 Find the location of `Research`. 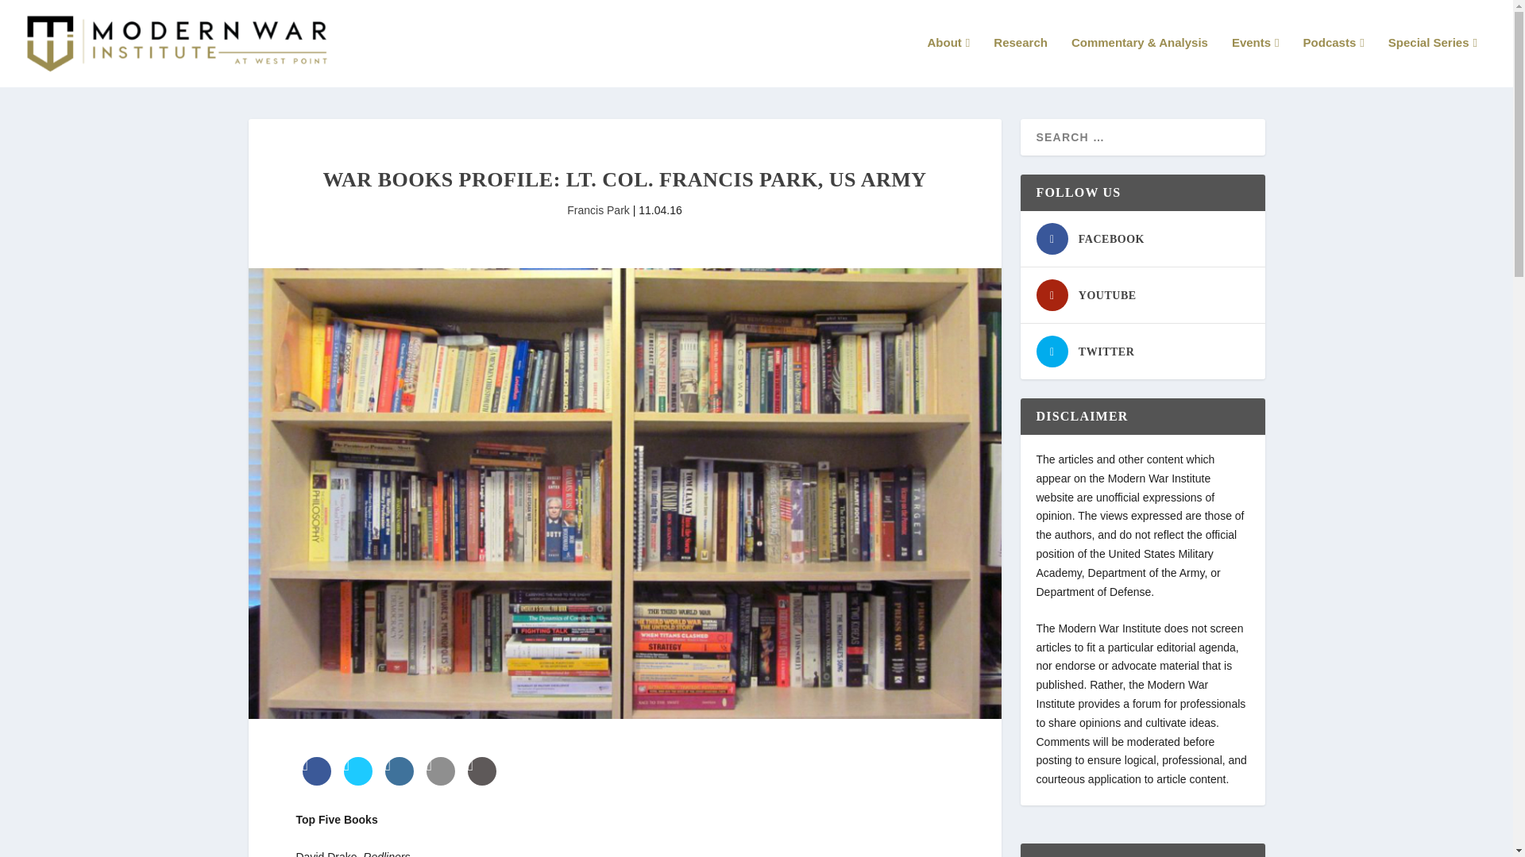

Research is located at coordinates (1021, 62).